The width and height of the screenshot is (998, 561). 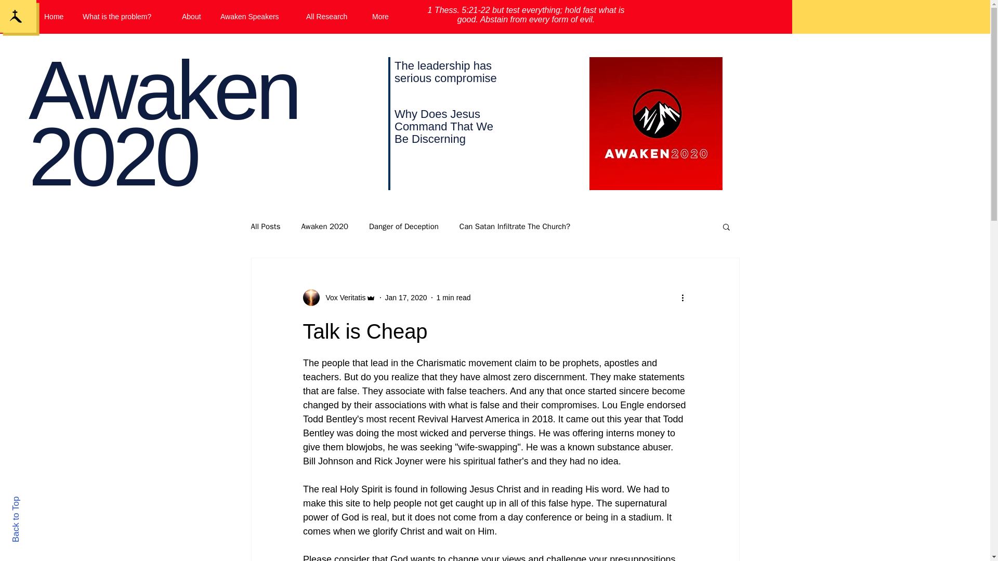 I want to click on All Research, so click(x=331, y=17).